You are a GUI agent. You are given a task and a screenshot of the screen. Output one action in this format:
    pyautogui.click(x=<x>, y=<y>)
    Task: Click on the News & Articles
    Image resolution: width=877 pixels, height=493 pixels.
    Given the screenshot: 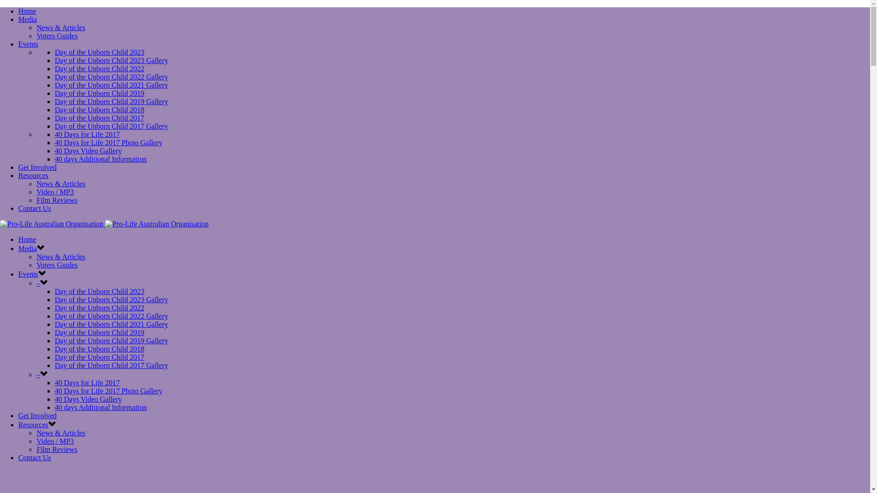 What is the action you would take?
    pyautogui.click(x=61, y=184)
    